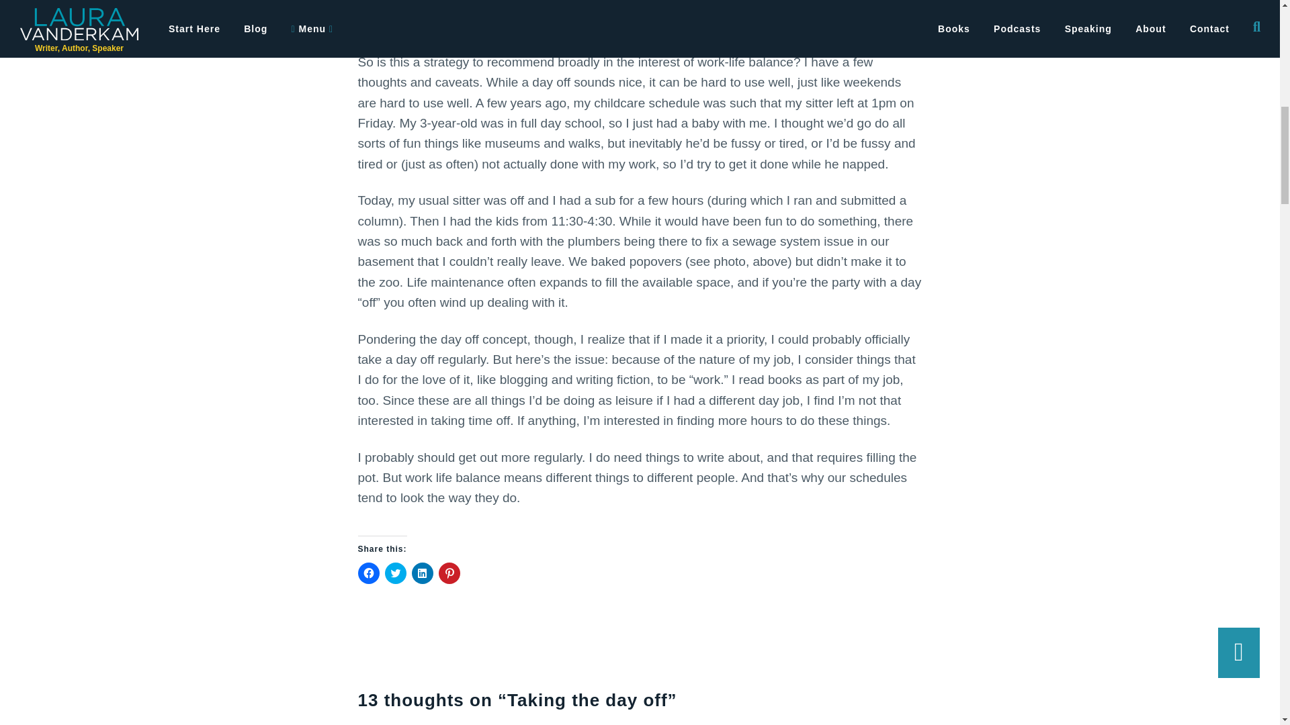 The height and width of the screenshot is (725, 1290). I want to click on Click to share on Twitter, so click(395, 573).